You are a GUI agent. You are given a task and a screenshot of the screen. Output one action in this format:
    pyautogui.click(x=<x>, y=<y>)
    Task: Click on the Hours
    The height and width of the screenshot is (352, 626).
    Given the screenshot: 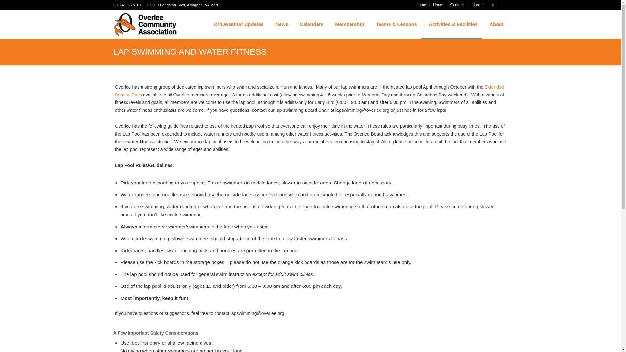 What is the action you would take?
    pyautogui.click(x=438, y=5)
    